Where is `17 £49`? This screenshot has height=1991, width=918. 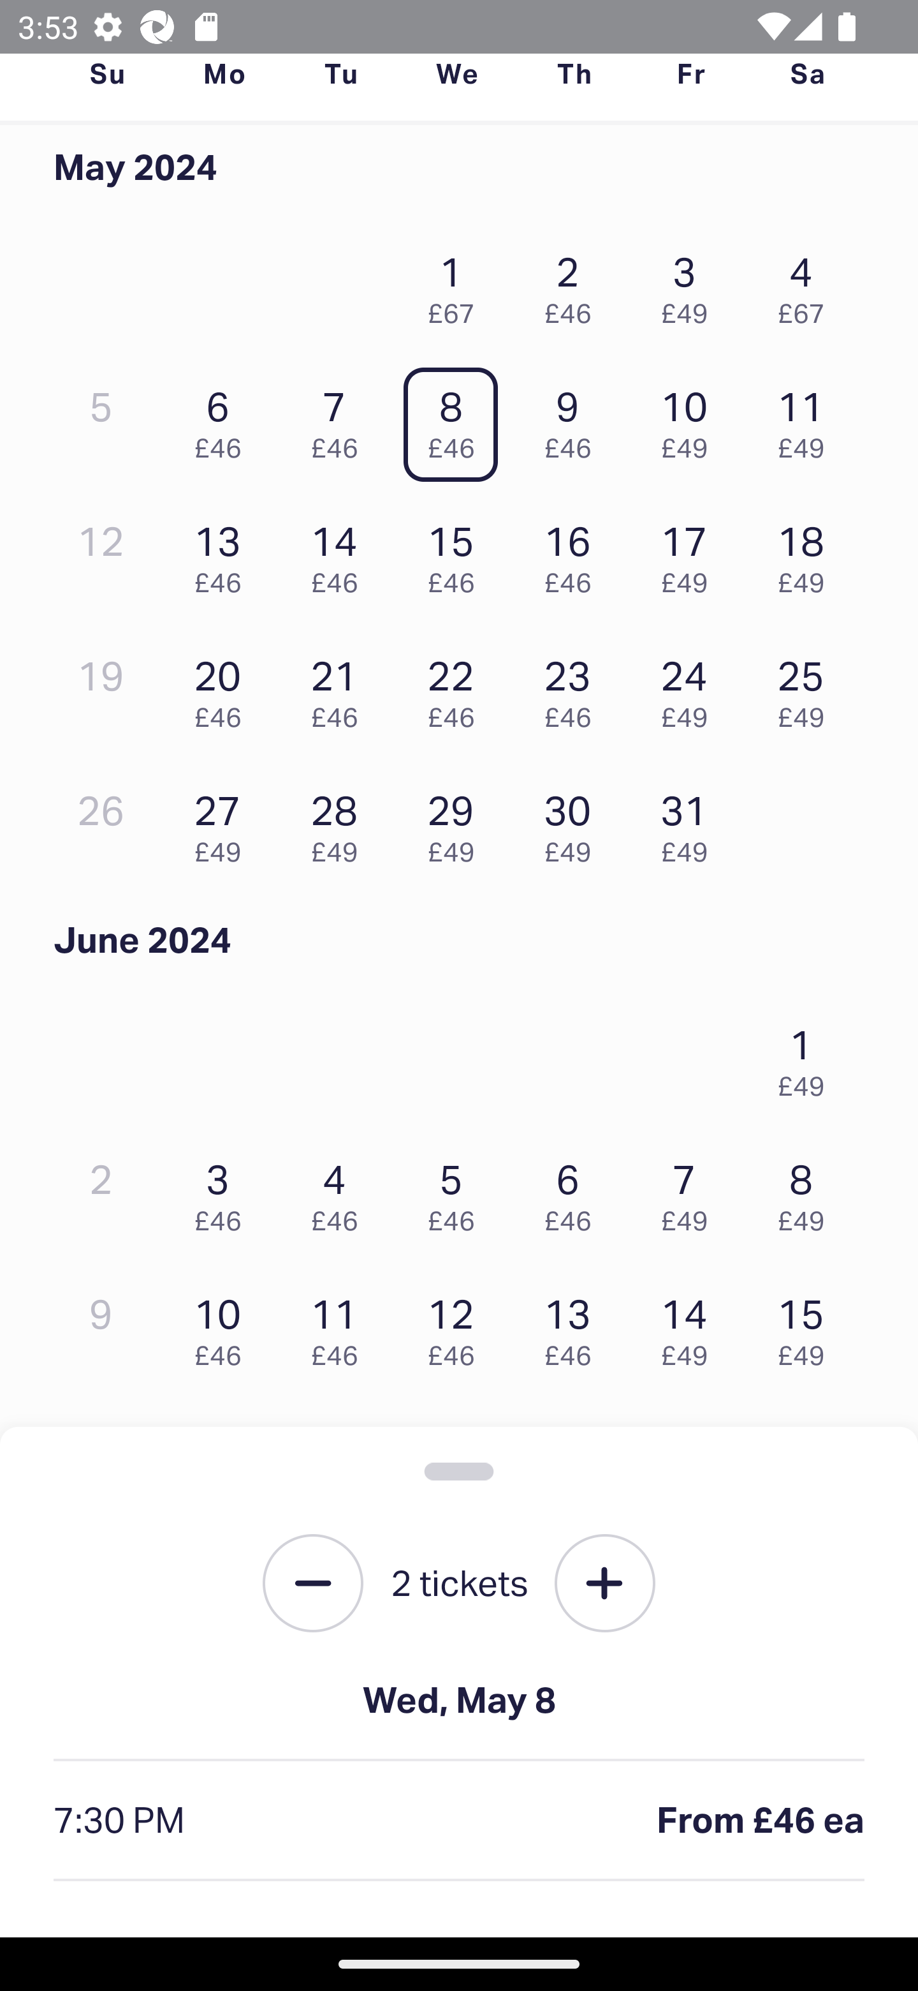
17 £49 is located at coordinates (690, 553).